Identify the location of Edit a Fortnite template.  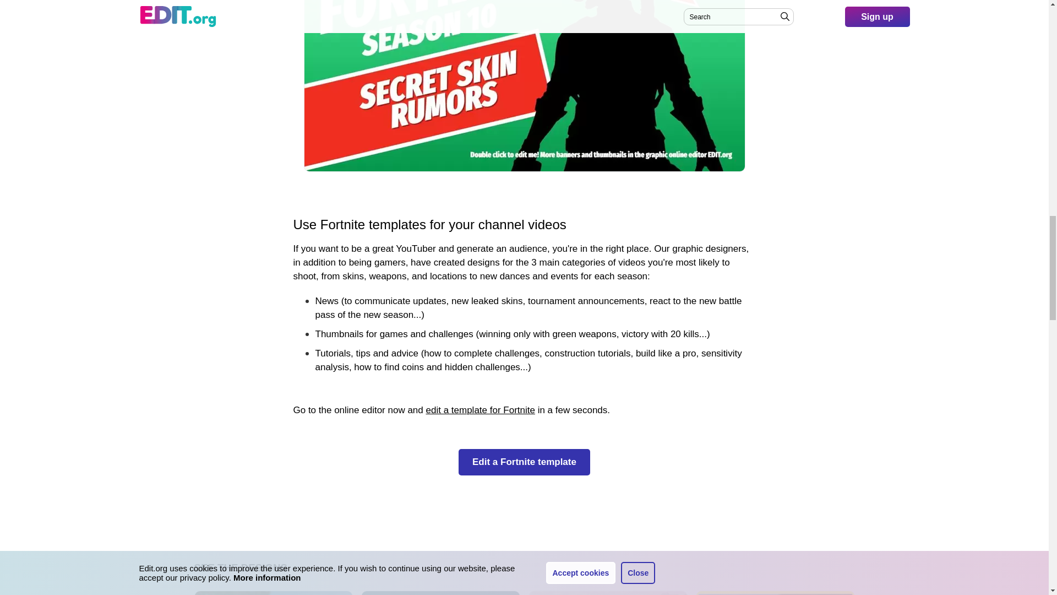
(440, 593).